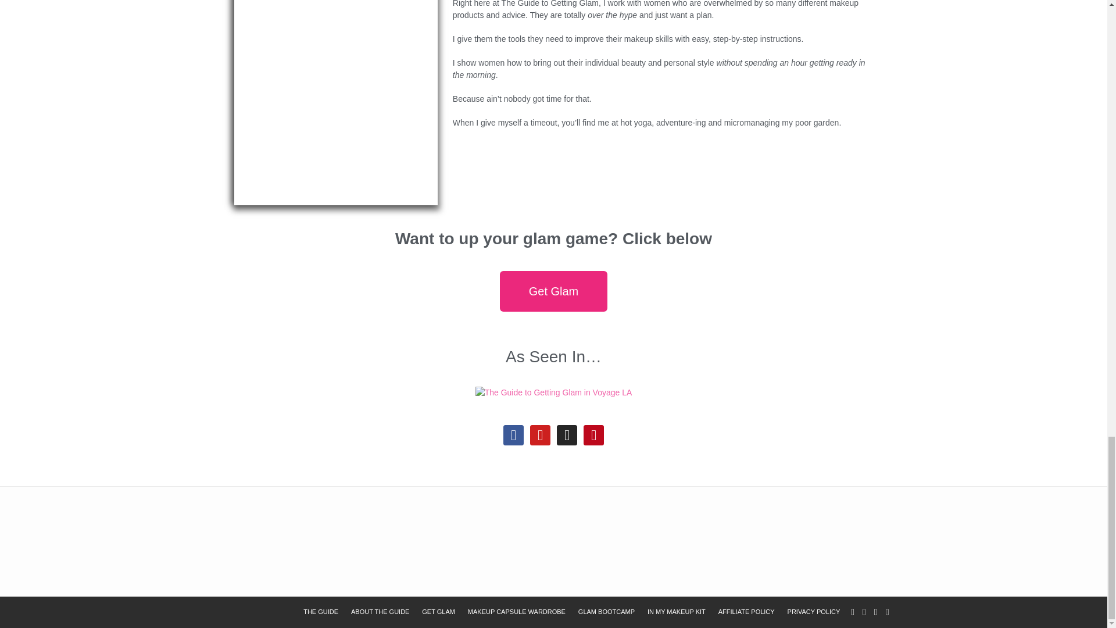 Image resolution: width=1116 pixels, height=628 pixels. Describe the element at coordinates (380, 612) in the screenshot. I see `ABOUT THE GUIDE` at that location.